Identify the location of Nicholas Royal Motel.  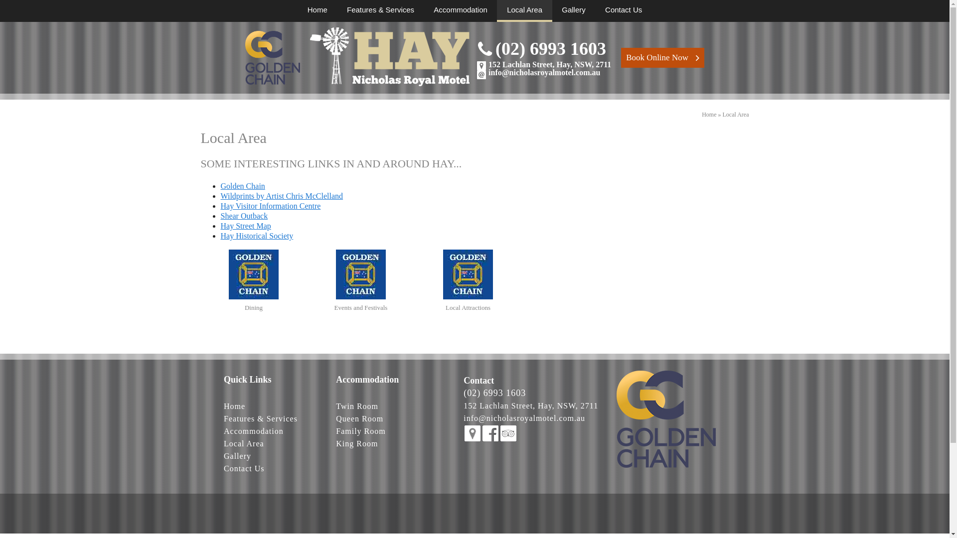
(666, 419).